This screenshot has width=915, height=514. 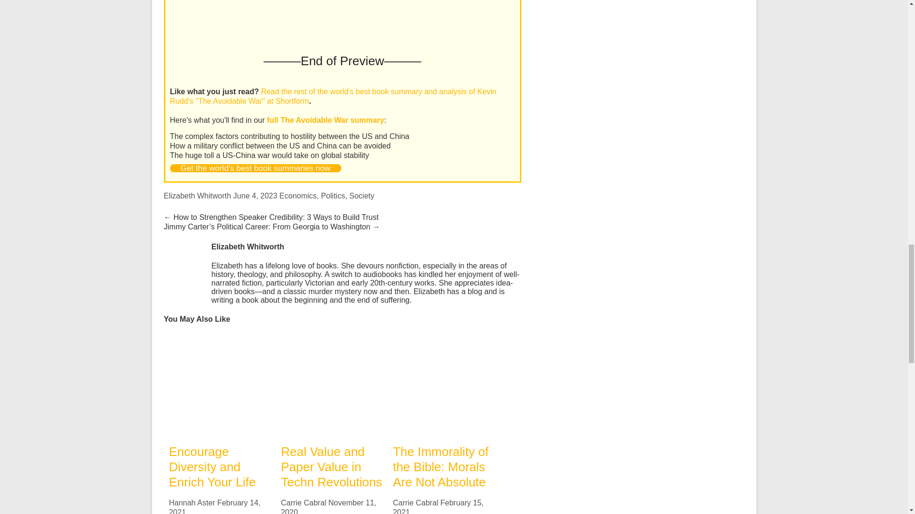 What do you see at coordinates (362, 196) in the screenshot?
I see `Society` at bounding box center [362, 196].